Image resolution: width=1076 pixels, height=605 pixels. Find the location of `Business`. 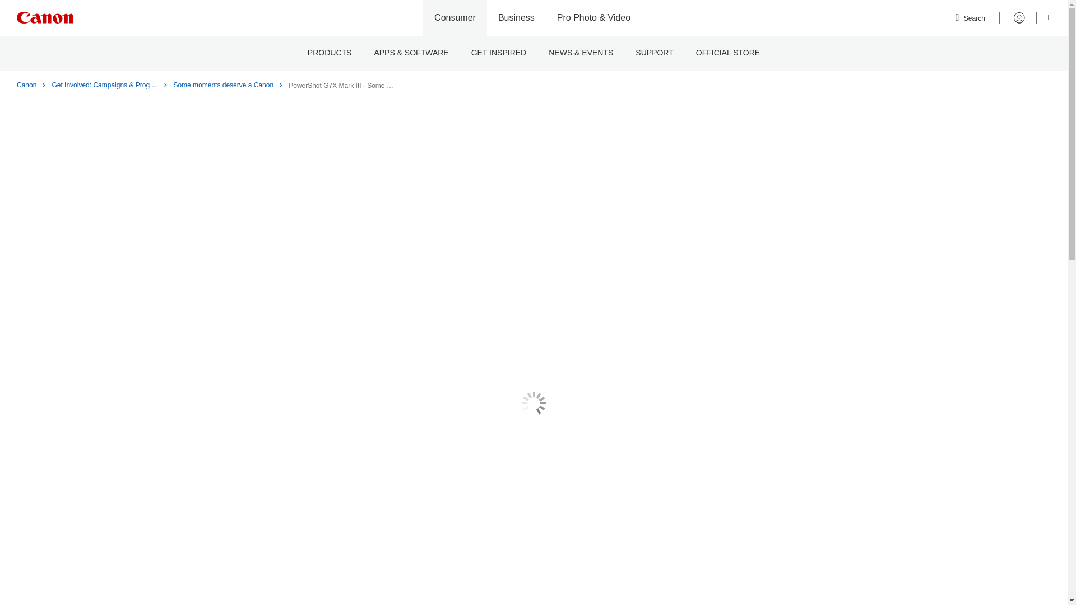

Business is located at coordinates (516, 18).